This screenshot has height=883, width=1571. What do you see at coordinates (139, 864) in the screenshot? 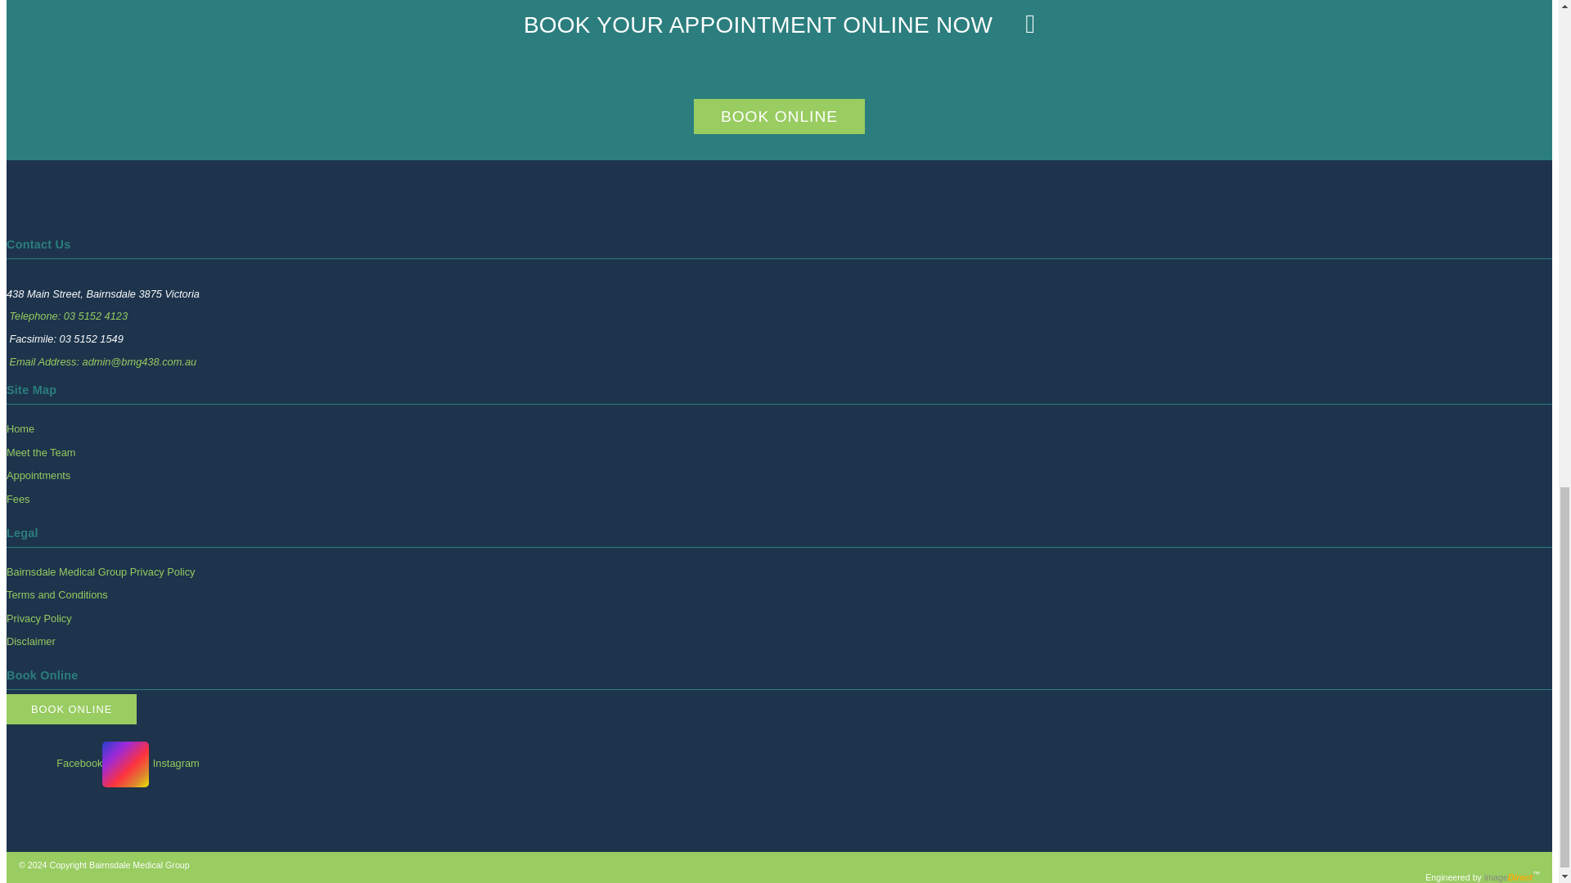
I see `Part of the East Gippsland Primary Health Alliance` at bounding box center [139, 864].